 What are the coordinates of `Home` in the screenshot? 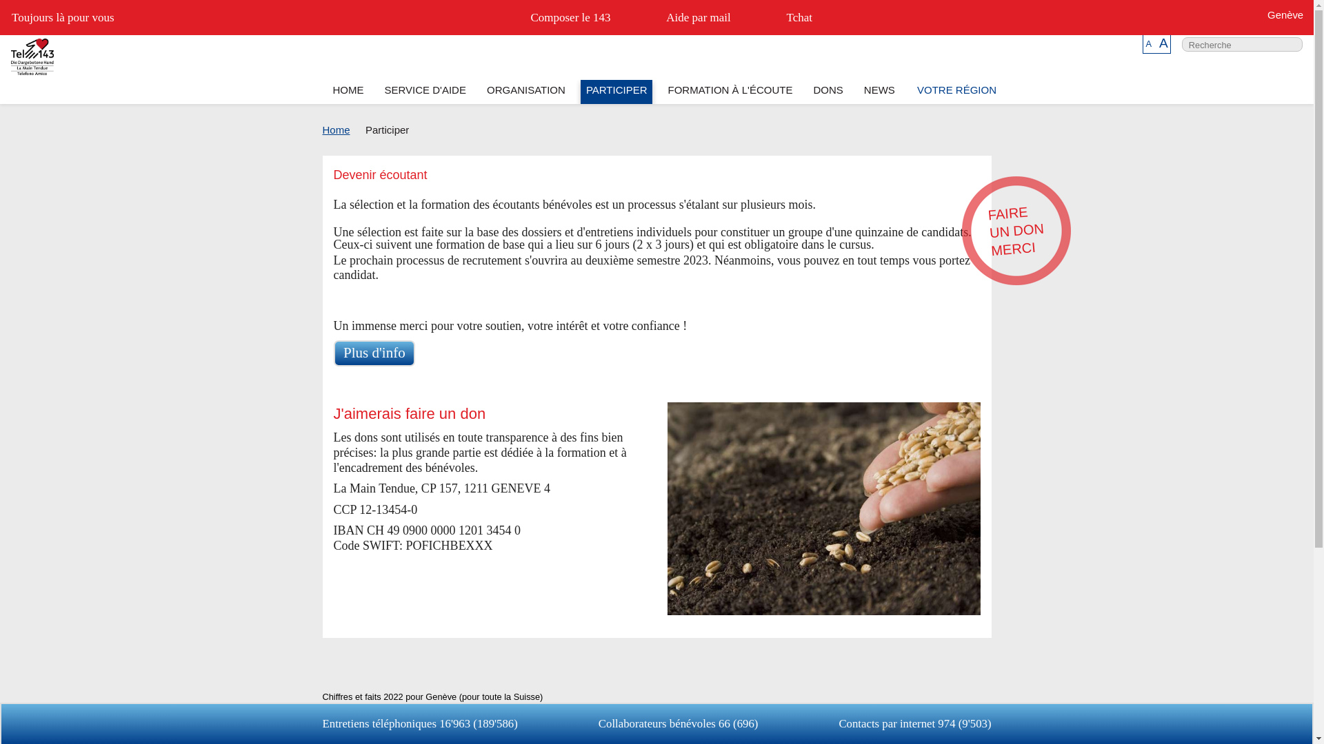 It's located at (337, 130).